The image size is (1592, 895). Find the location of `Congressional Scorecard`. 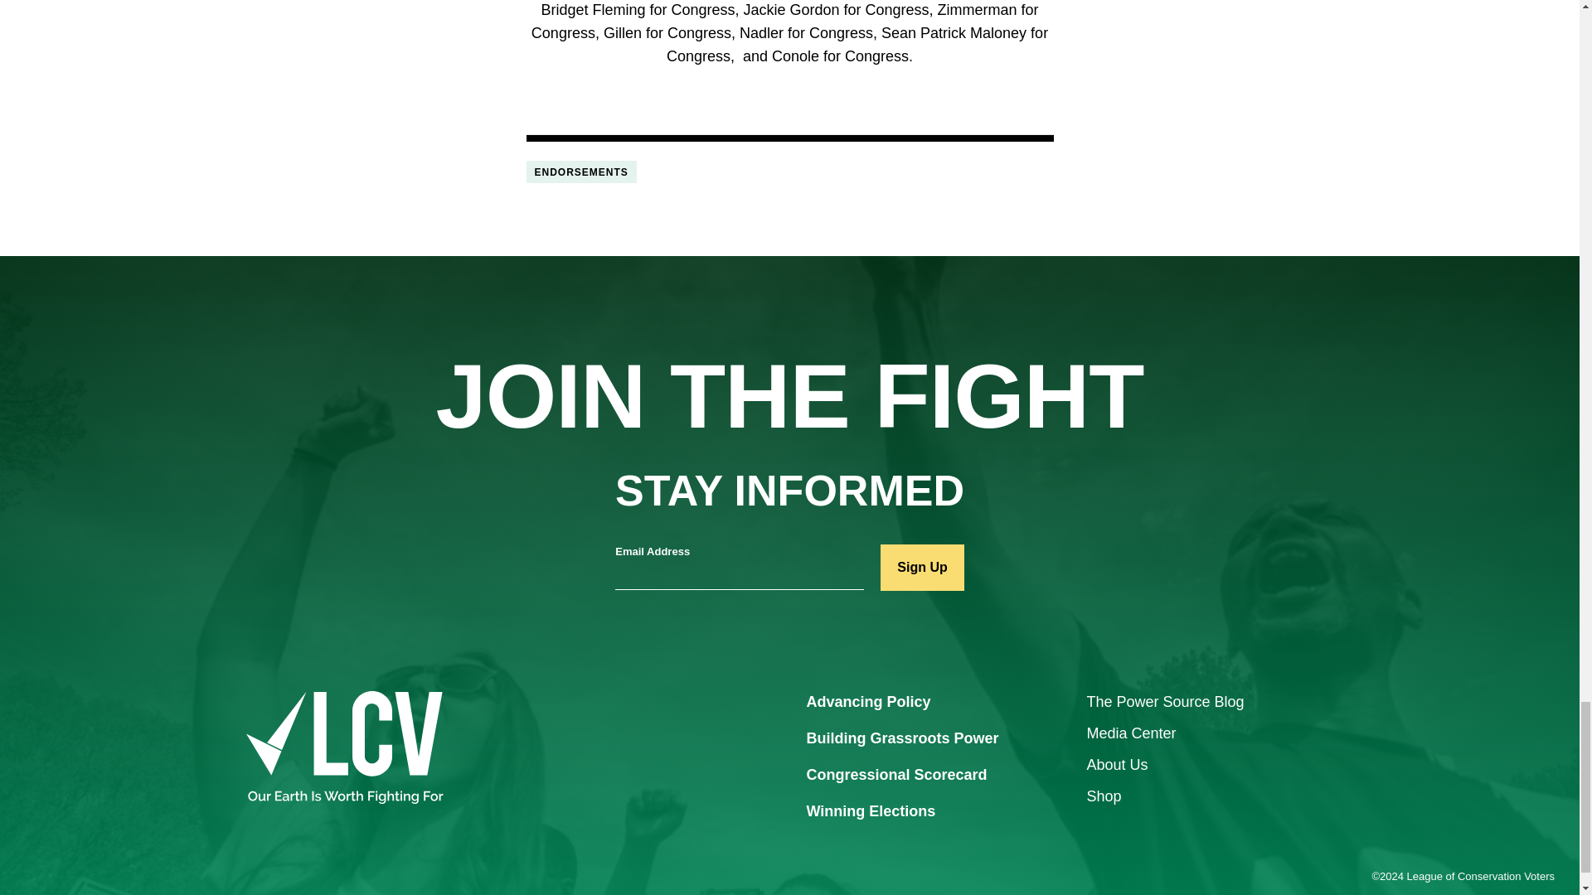

Congressional Scorecard is located at coordinates (895, 776).